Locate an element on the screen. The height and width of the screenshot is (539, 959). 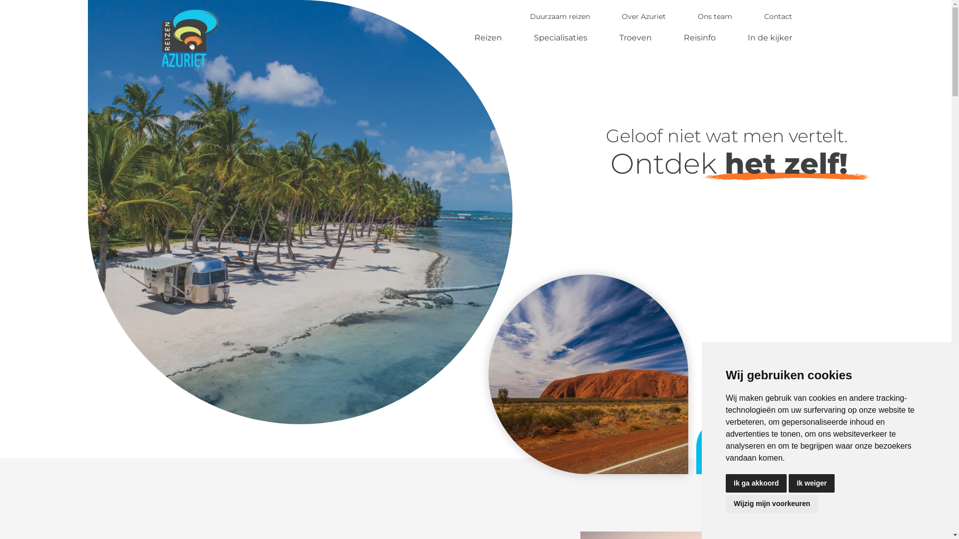
Over Azuriet is located at coordinates (644, 16).